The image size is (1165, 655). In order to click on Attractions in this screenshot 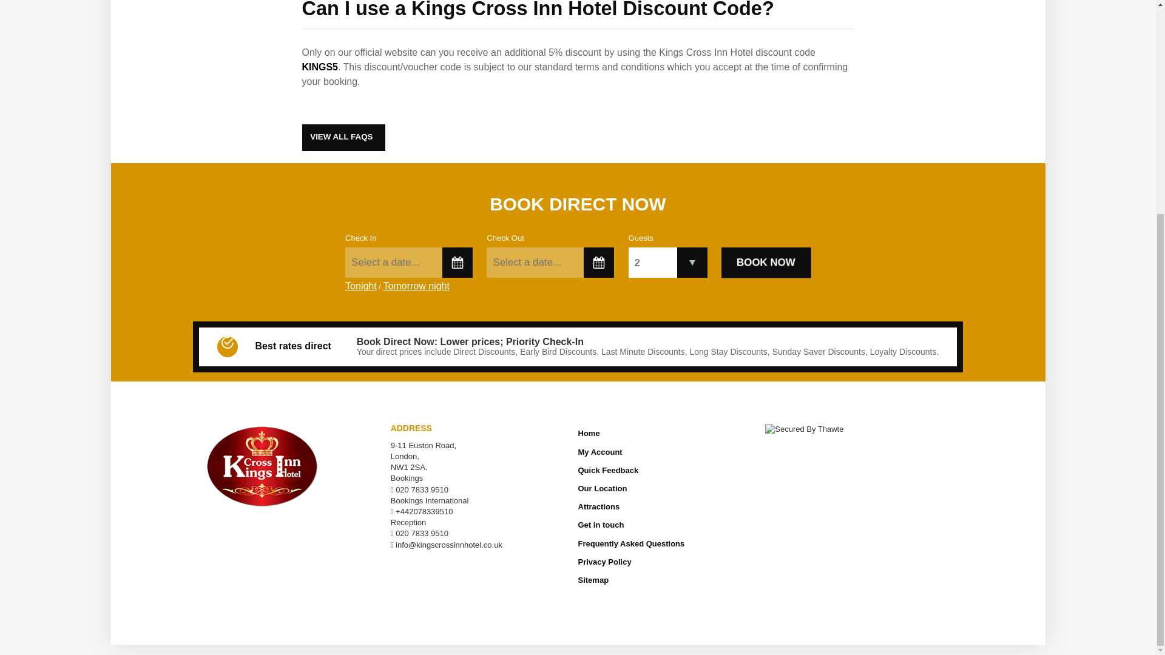, I will do `click(667, 506)`.